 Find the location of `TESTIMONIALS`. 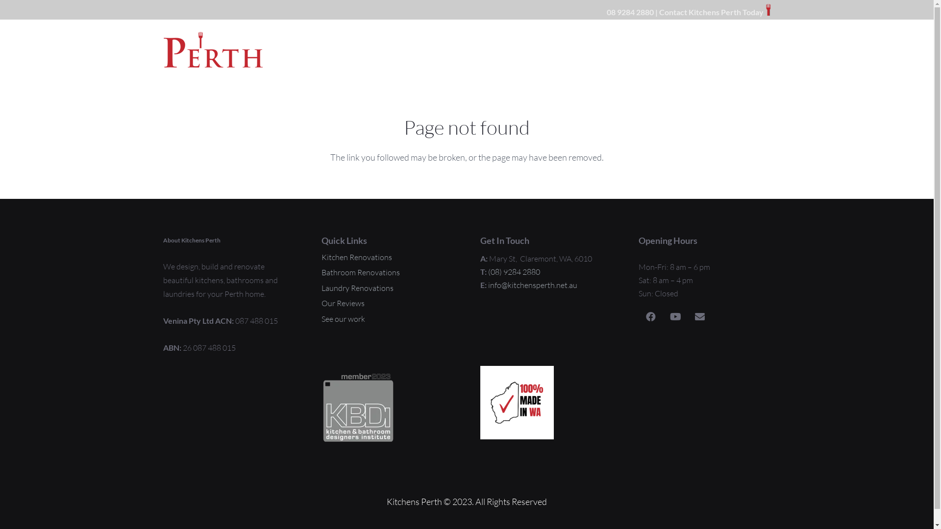

TESTIMONIALS is located at coordinates (640, 50).